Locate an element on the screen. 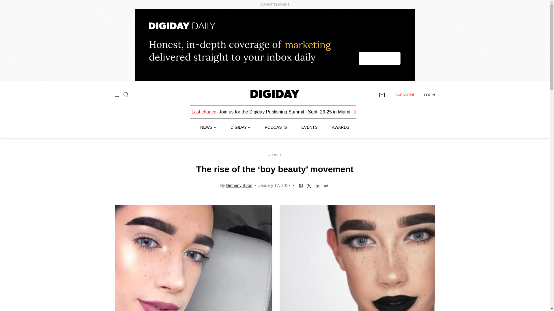  Share on Facebook is located at coordinates (301, 185).